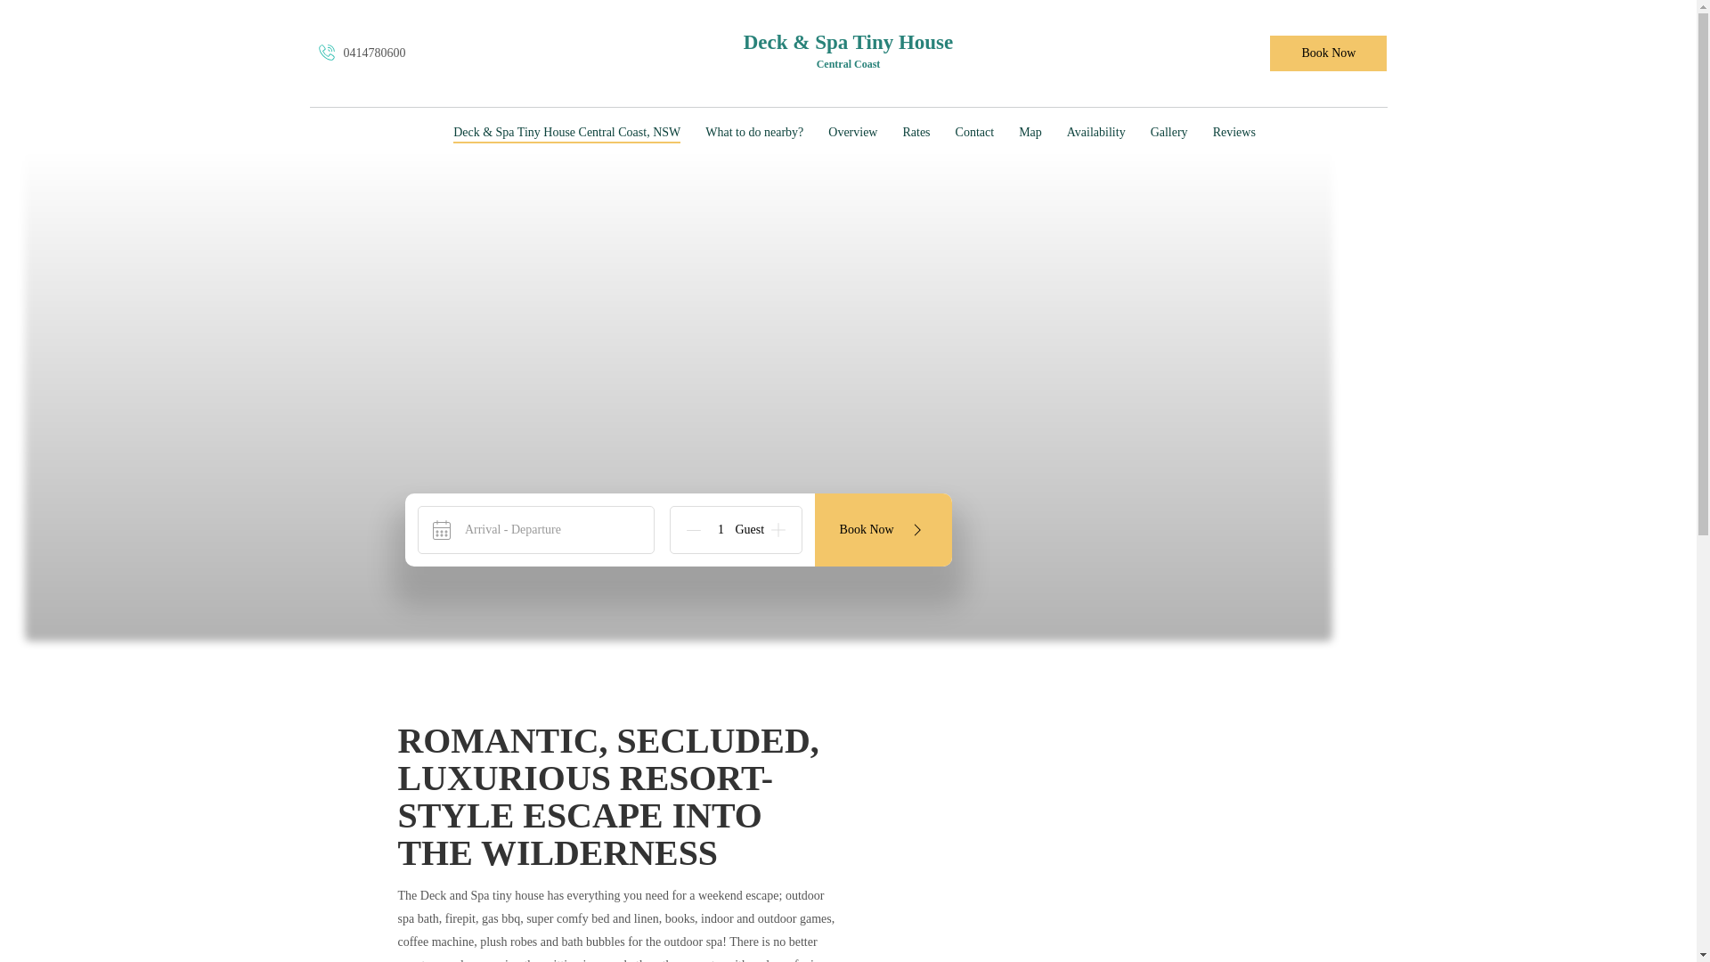  I want to click on Contact, so click(975, 134).